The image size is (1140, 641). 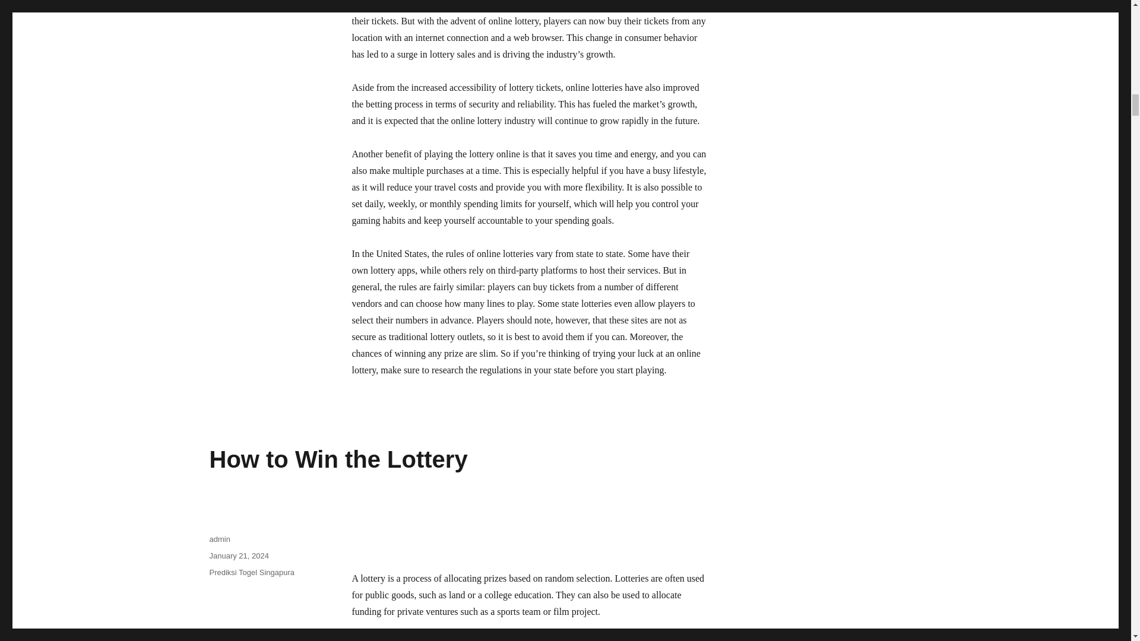 What do you see at coordinates (238, 556) in the screenshot?
I see `January 21, 2024` at bounding box center [238, 556].